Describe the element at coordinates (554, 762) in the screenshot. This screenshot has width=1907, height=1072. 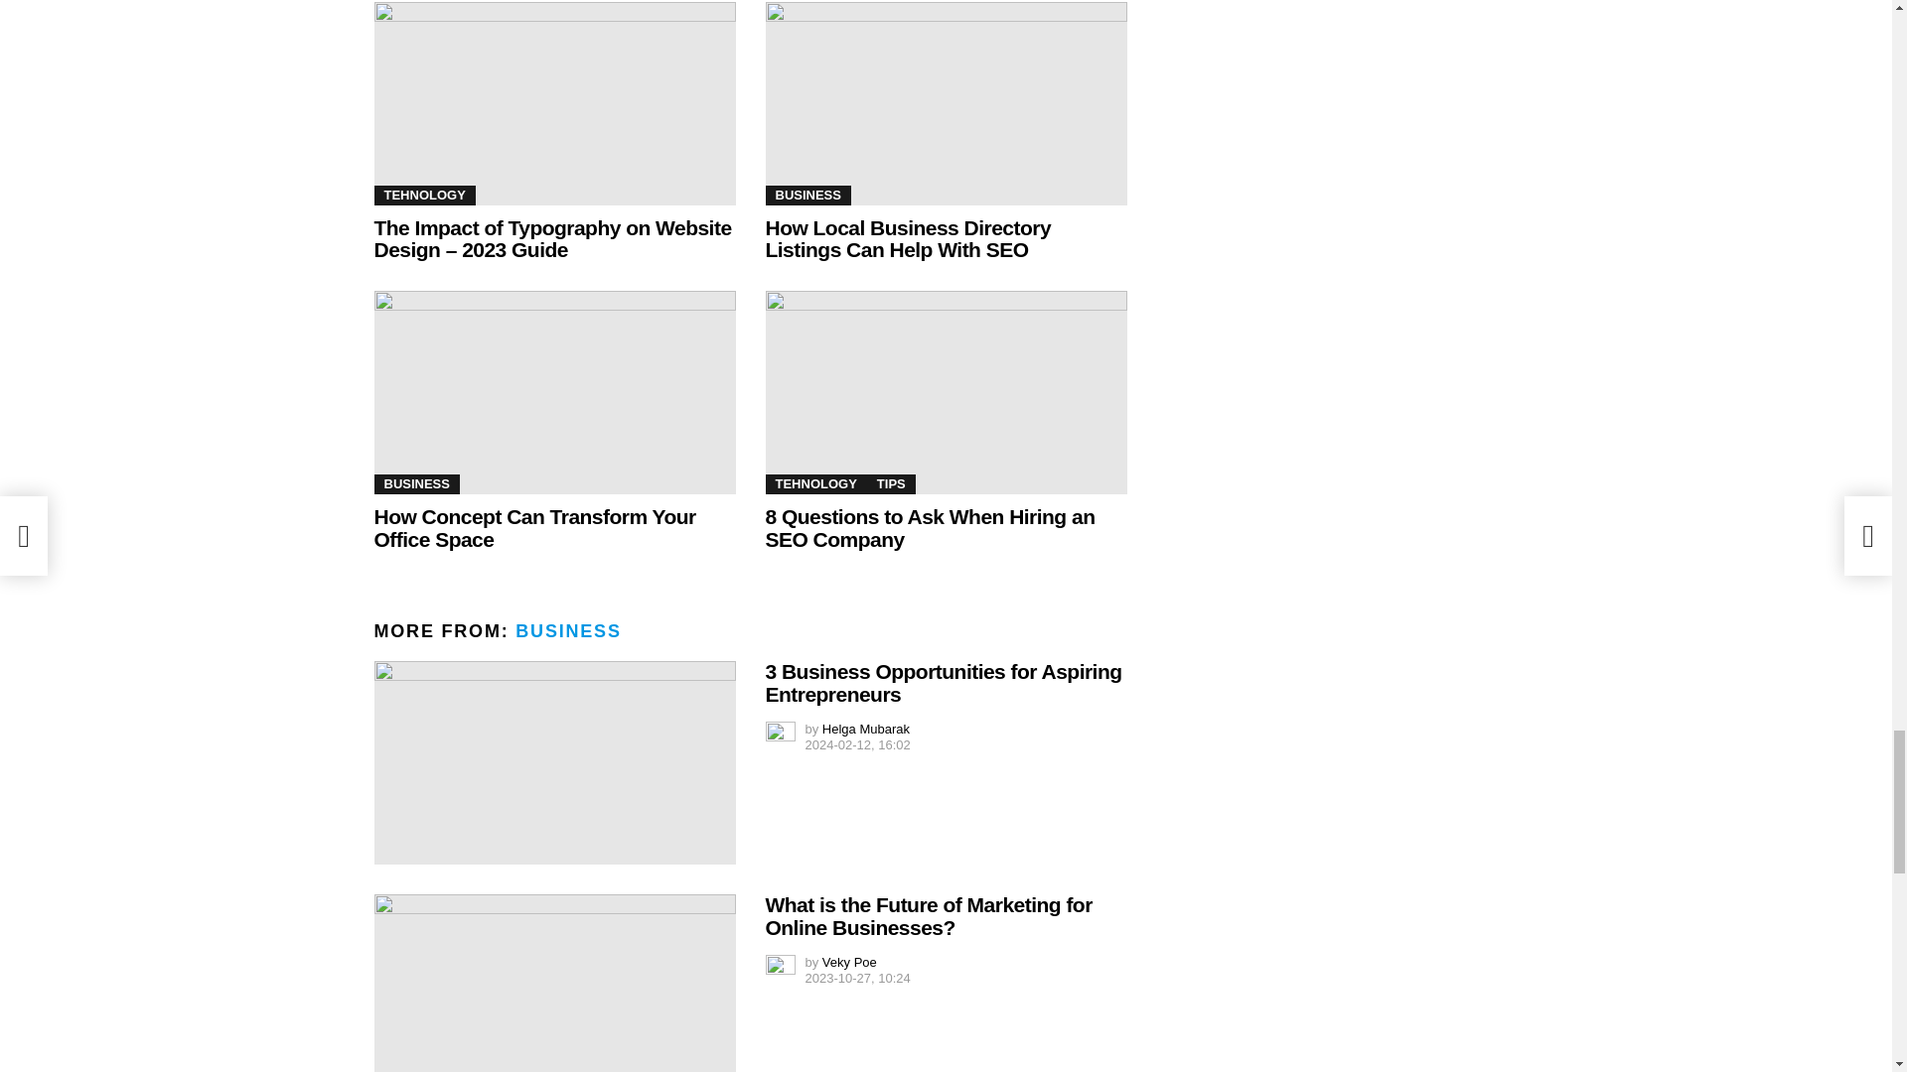
I see `3 Business Opportunities for Aspiring Entrepreneurs` at that location.